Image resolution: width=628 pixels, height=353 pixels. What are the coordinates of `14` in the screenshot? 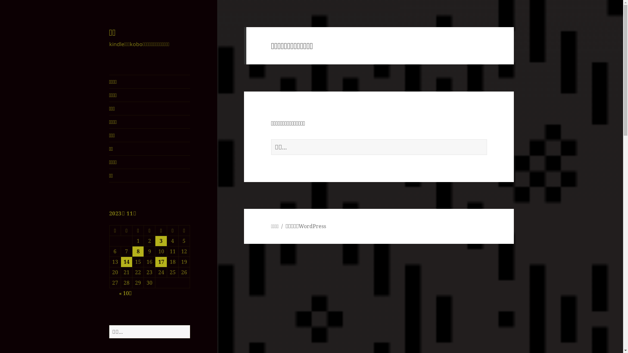 It's located at (127, 262).